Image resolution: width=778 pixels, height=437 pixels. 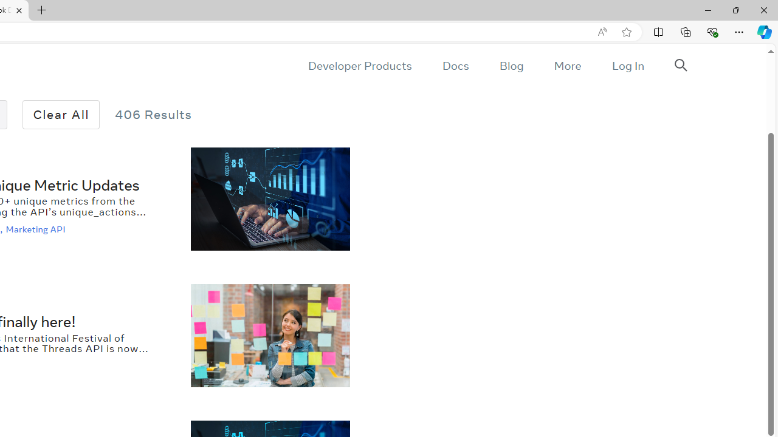 What do you see at coordinates (512, 66) in the screenshot?
I see `Blog` at bounding box center [512, 66].